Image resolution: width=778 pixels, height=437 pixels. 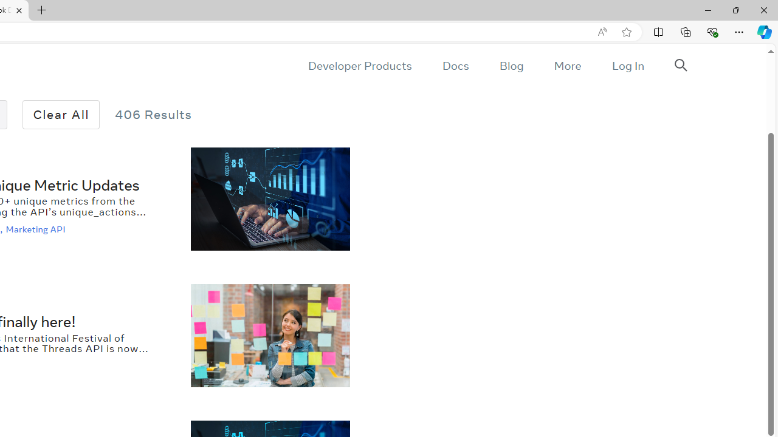 What do you see at coordinates (512, 66) in the screenshot?
I see `Blog` at bounding box center [512, 66].